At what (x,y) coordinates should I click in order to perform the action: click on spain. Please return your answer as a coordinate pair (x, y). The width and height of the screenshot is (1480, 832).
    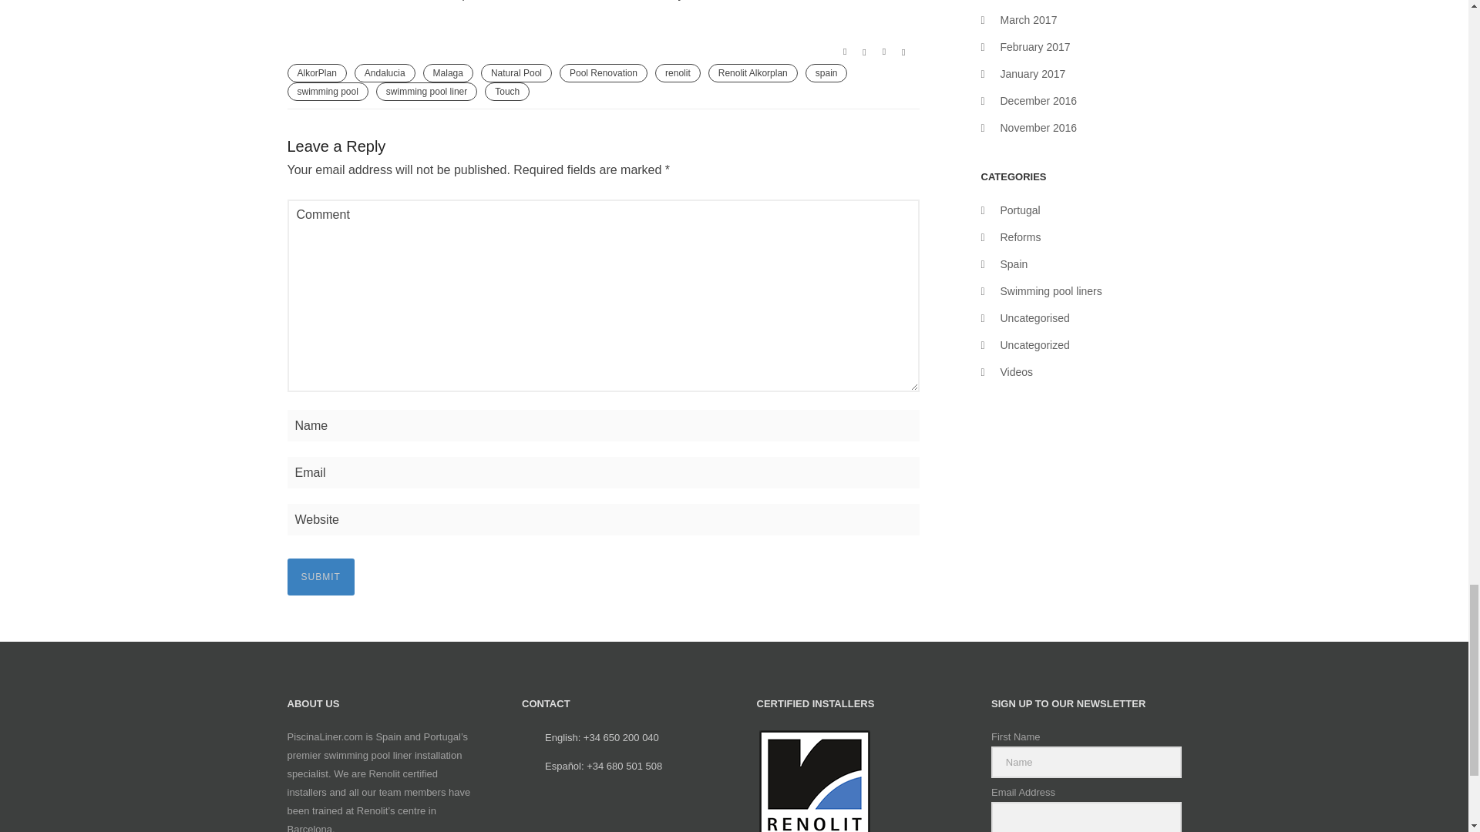
    Looking at the image, I should click on (826, 72).